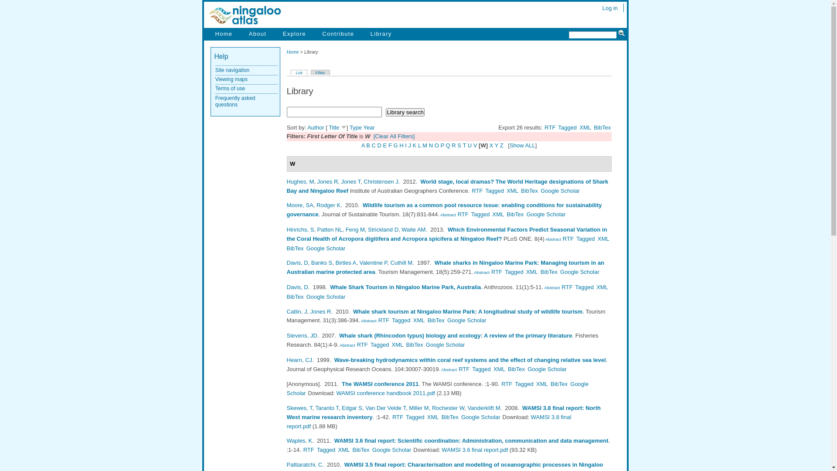  I want to click on E, so click(385, 146).